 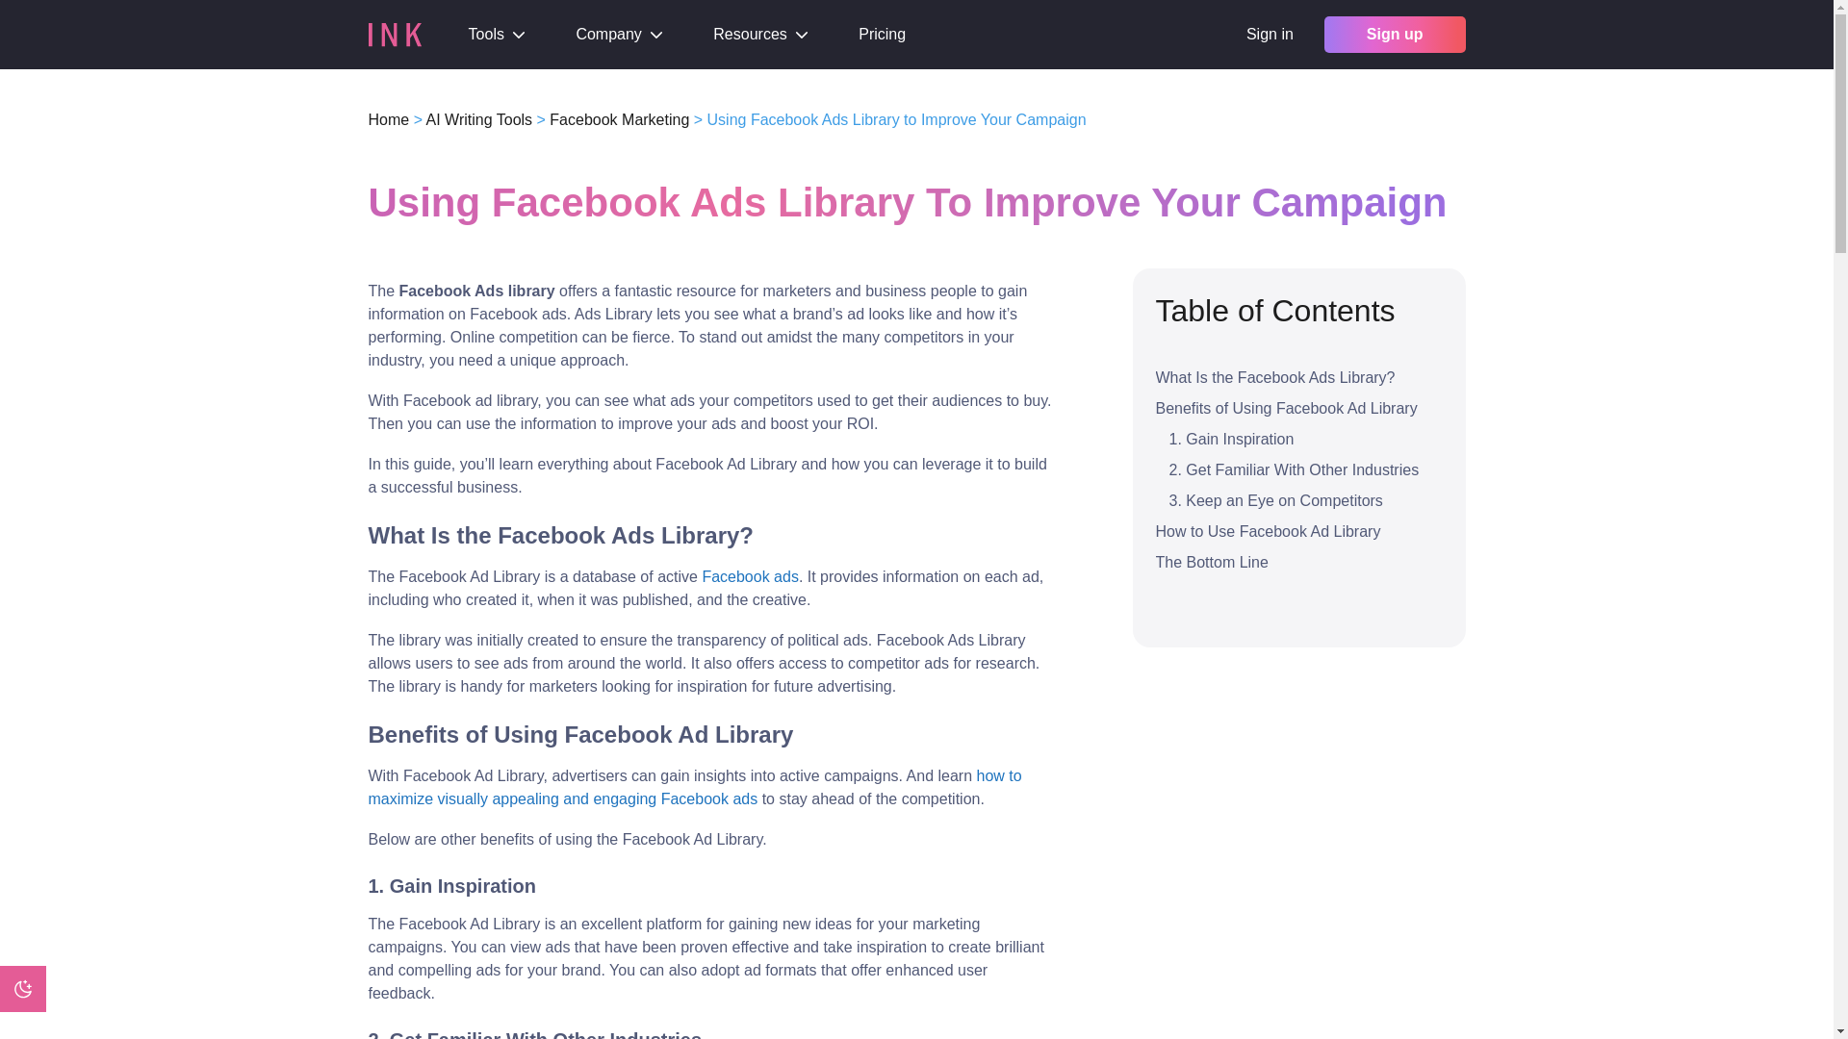 What do you see at coordinates (1269, 35) in the screenshot?
I see `Sign in` at bounding box center [1269, 35].